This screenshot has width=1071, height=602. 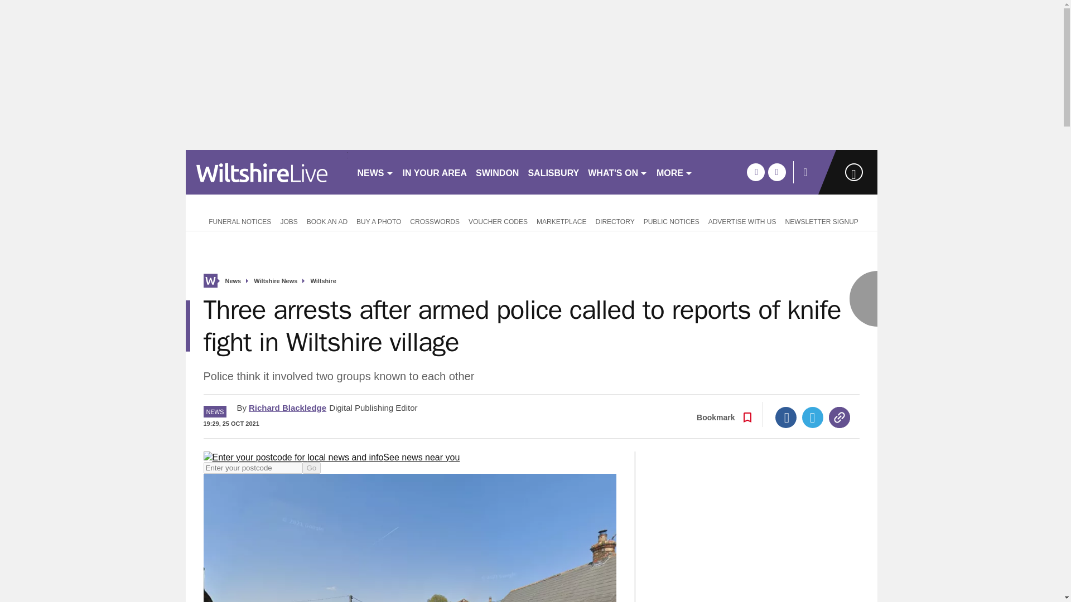 What do you see at coordinates (821, 221) in the screenshot?
I see `NEWSLETTER SIGNUP` at bounding box center [821, 221].